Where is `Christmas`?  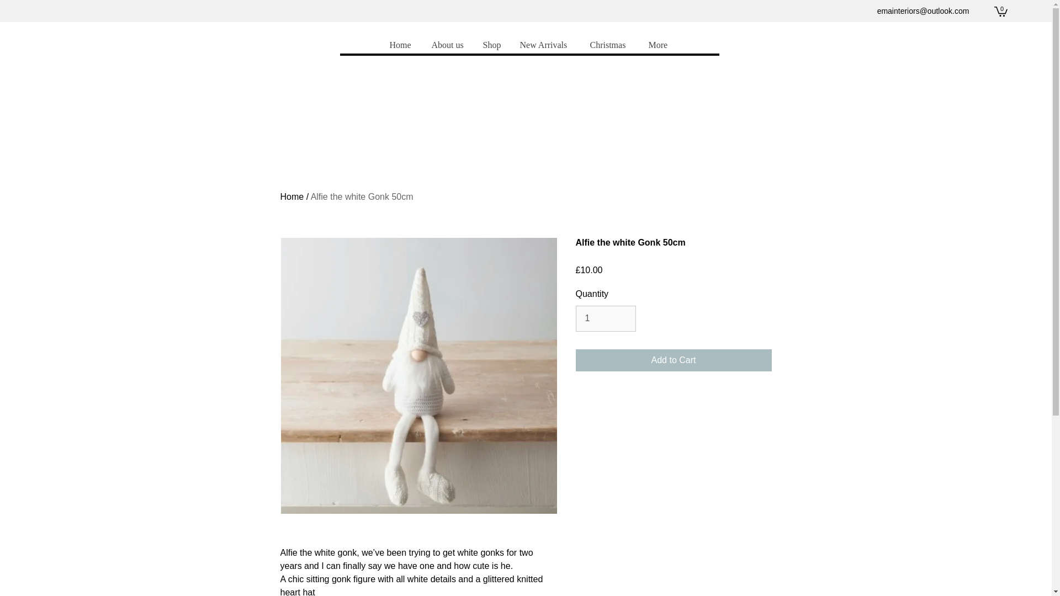
Christmas is located at coordinates (609, 45).